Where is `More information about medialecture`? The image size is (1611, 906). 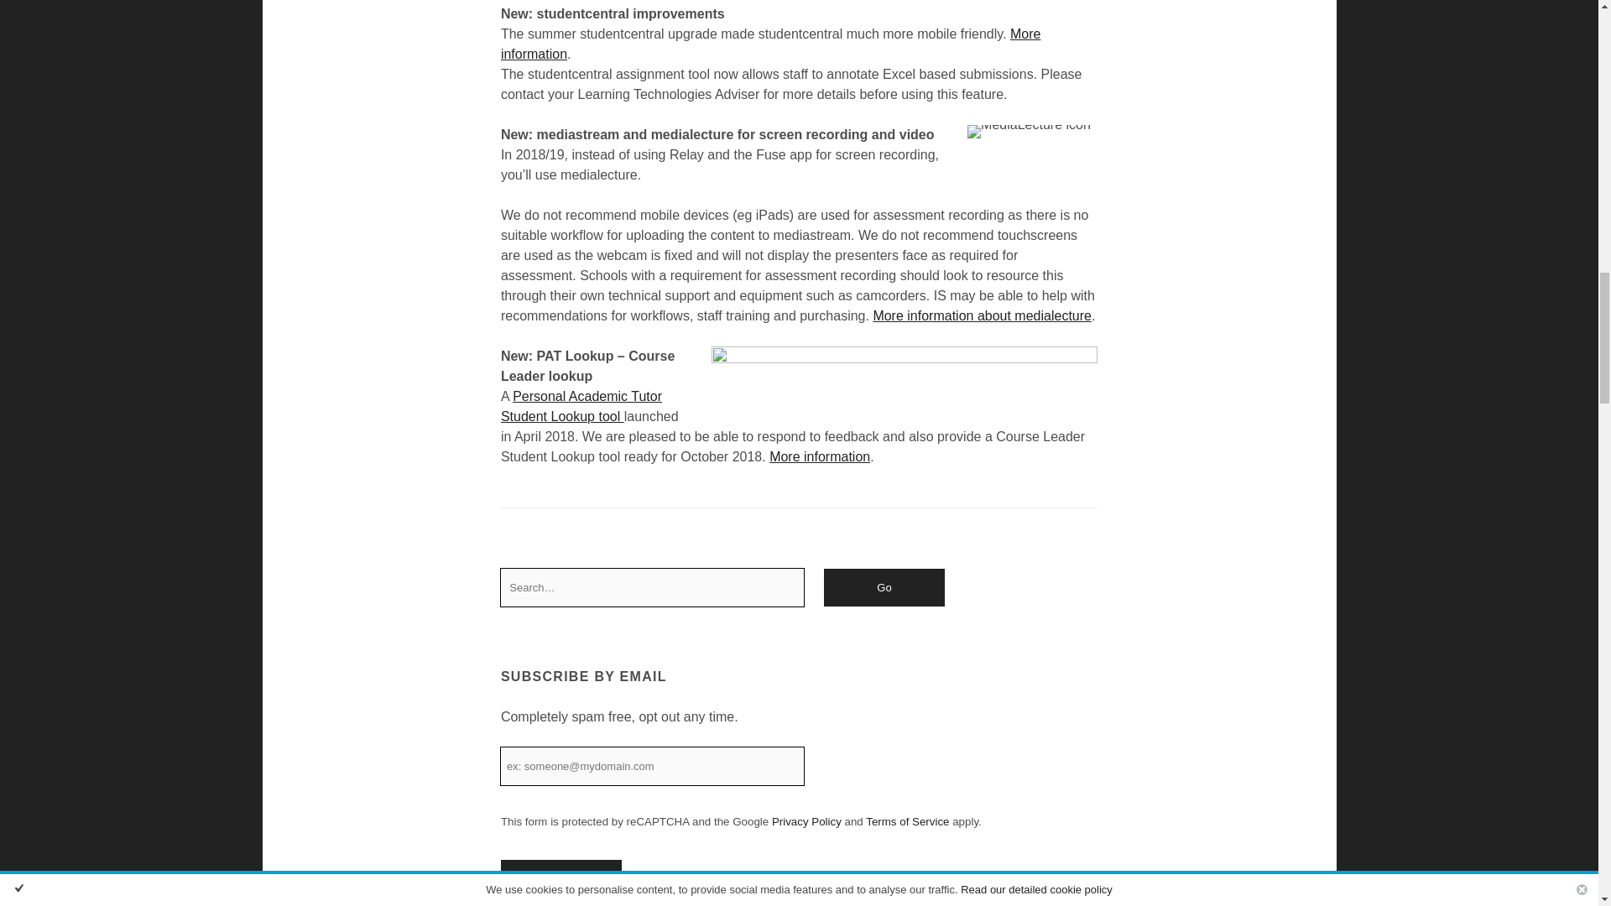
More information about medialecture is located at coordinates (982, 315).